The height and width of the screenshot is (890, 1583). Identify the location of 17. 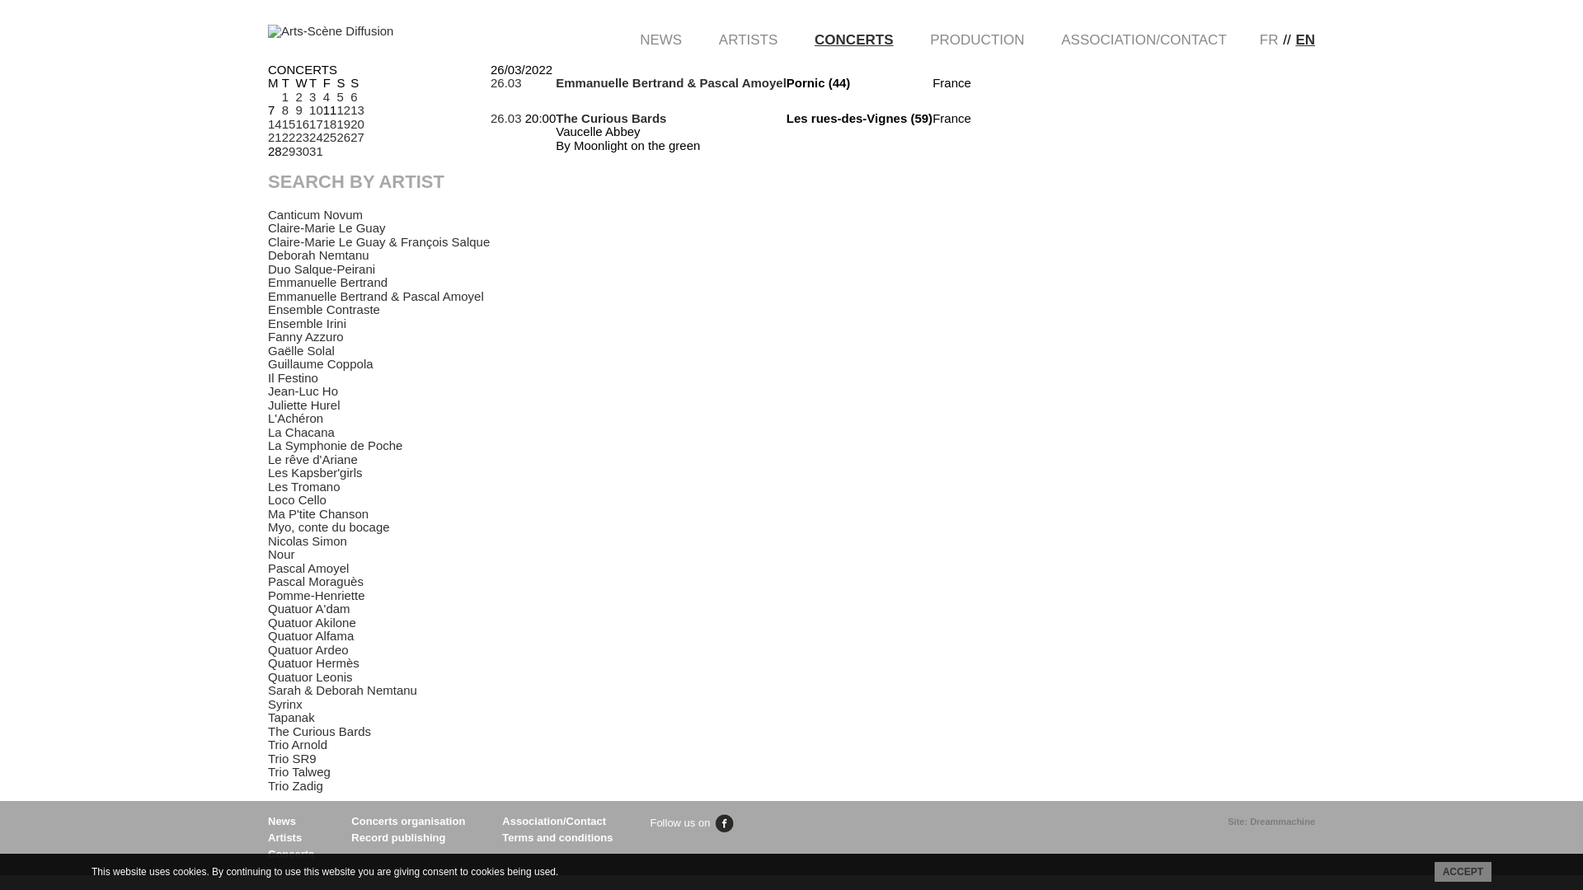
(317, 124).